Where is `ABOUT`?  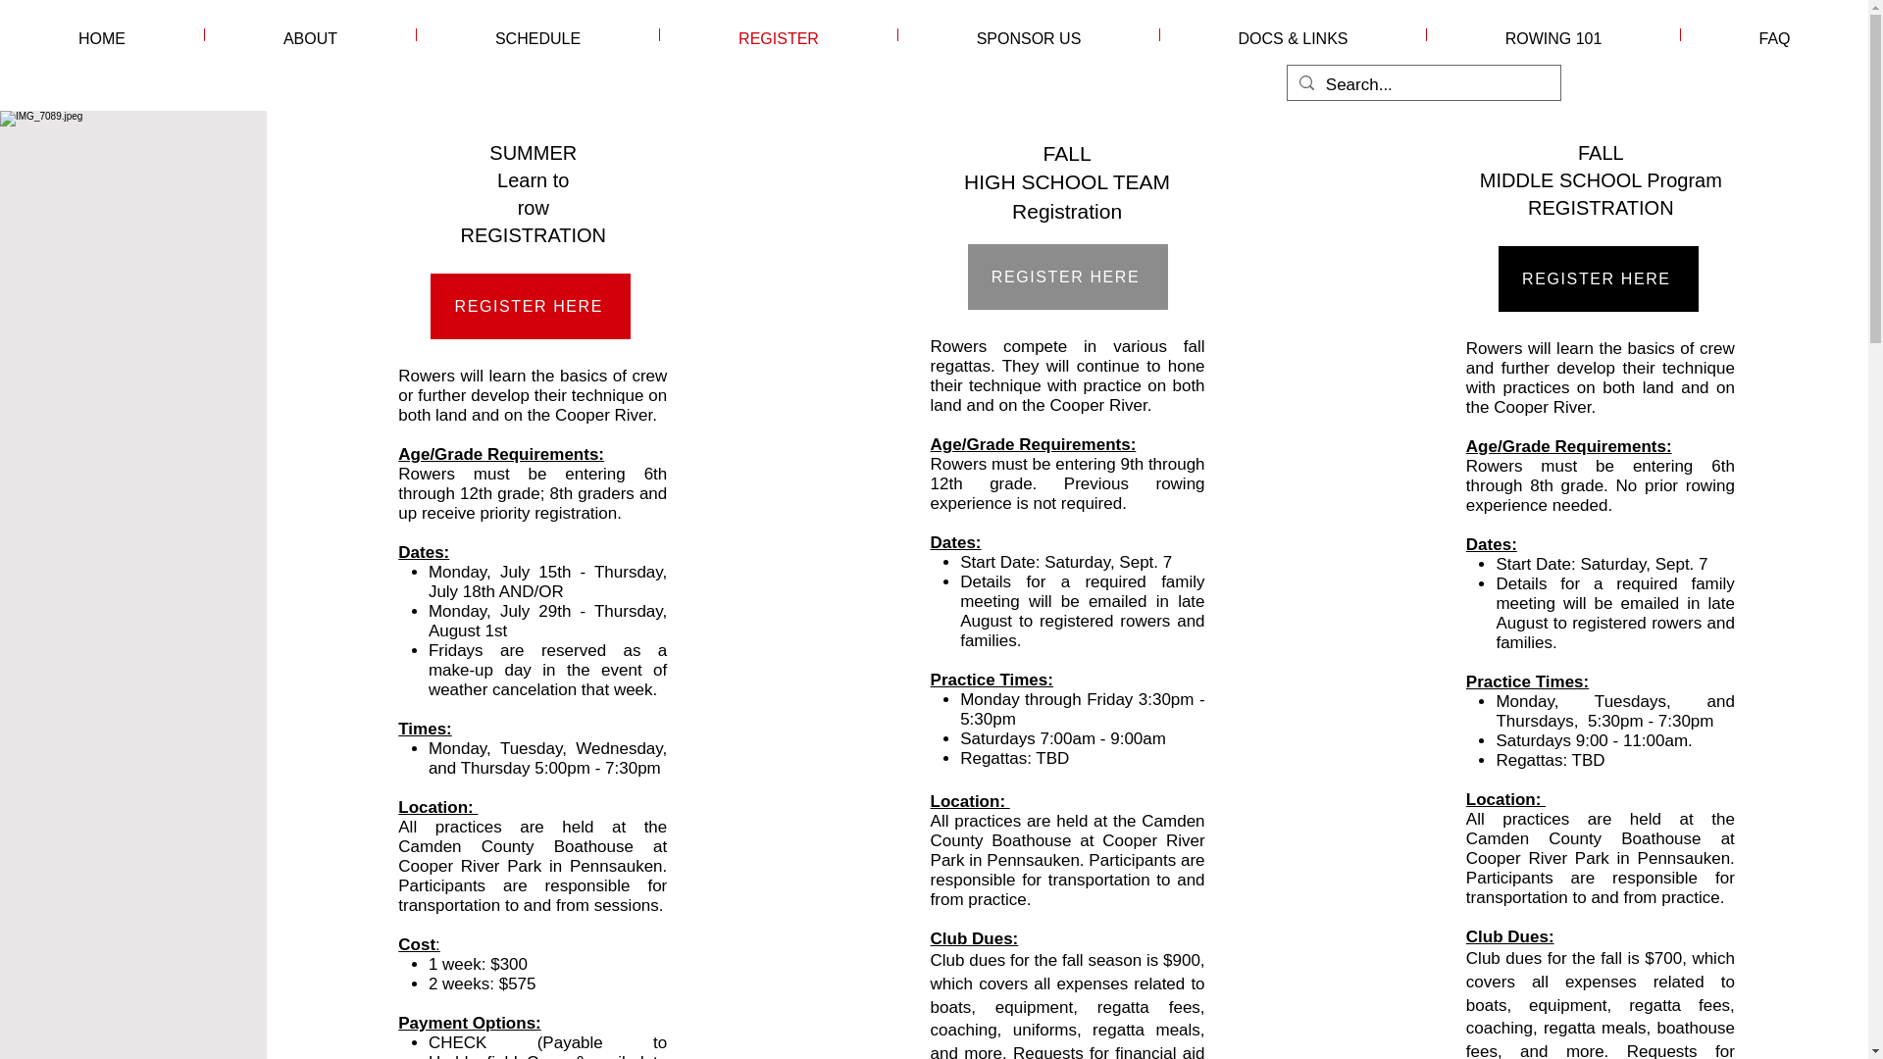
ABOUT is located at coordinates (310, 35).